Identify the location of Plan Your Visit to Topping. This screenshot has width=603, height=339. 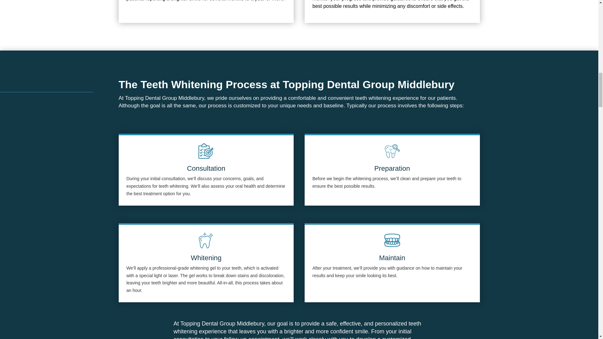
(206, 151).